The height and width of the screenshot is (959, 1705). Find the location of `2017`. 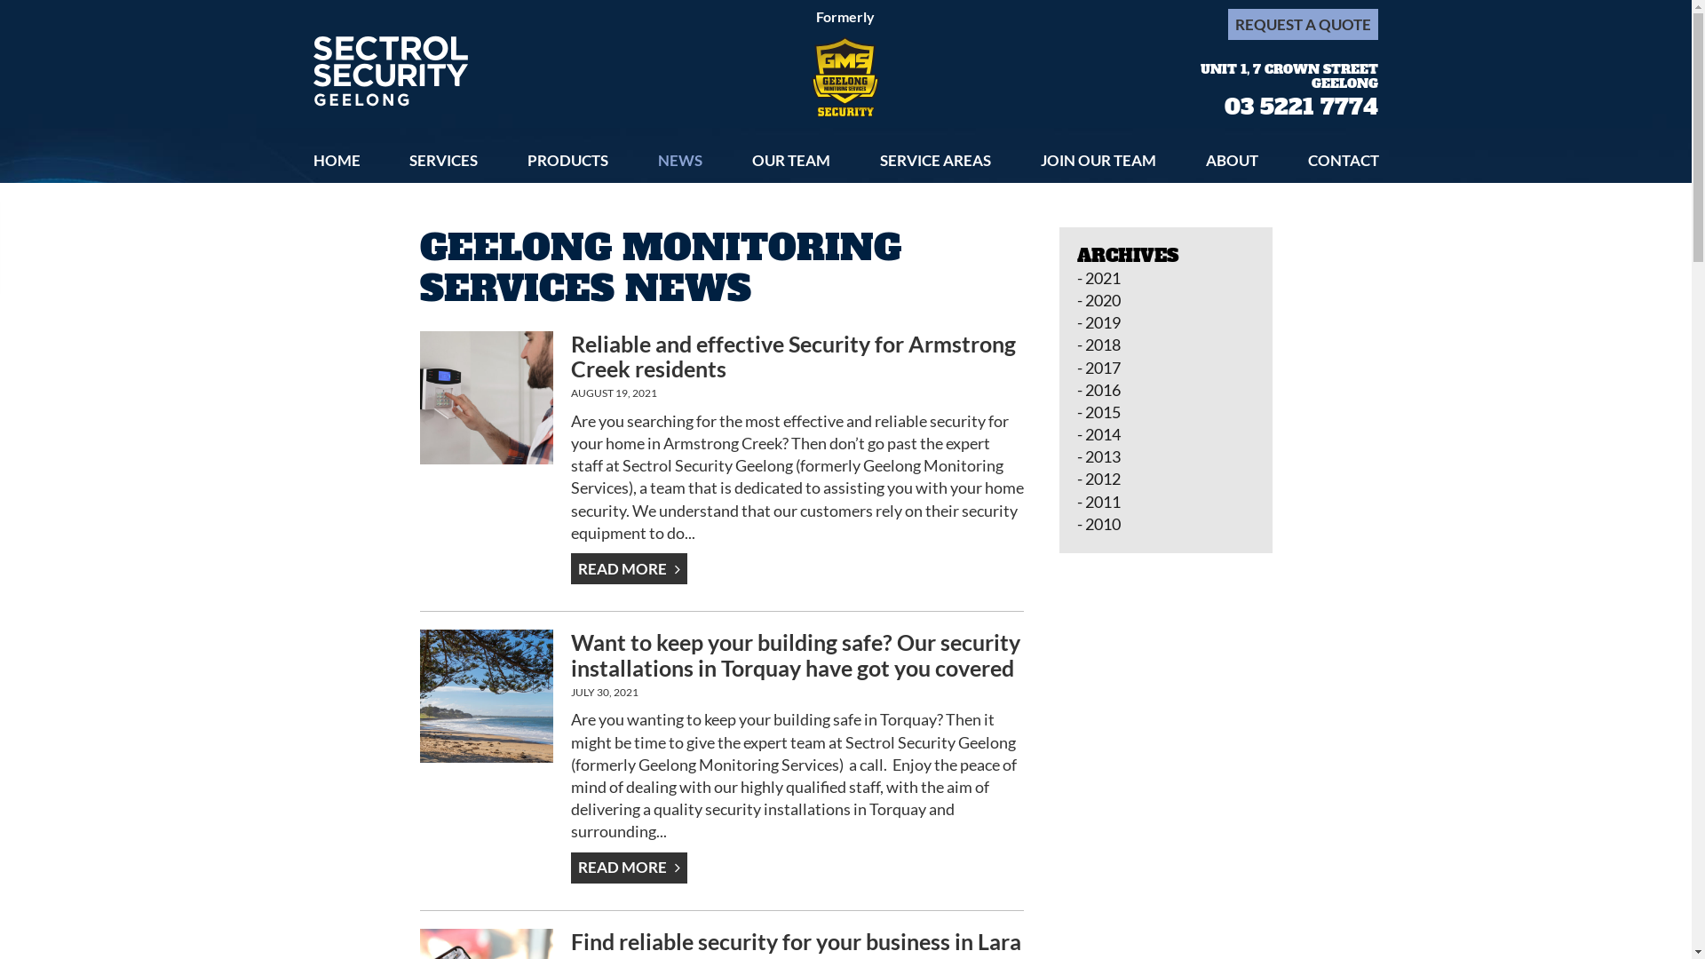

2017 is located at coordinates (1165, 368).